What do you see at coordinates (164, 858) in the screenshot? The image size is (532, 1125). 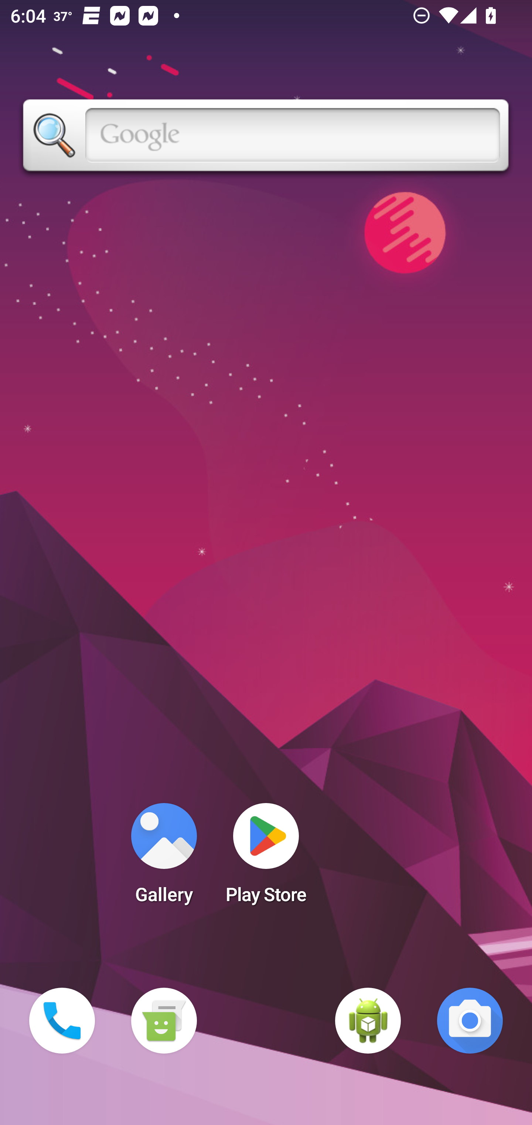 I see `Gallery` at bounding box center [164, 858].